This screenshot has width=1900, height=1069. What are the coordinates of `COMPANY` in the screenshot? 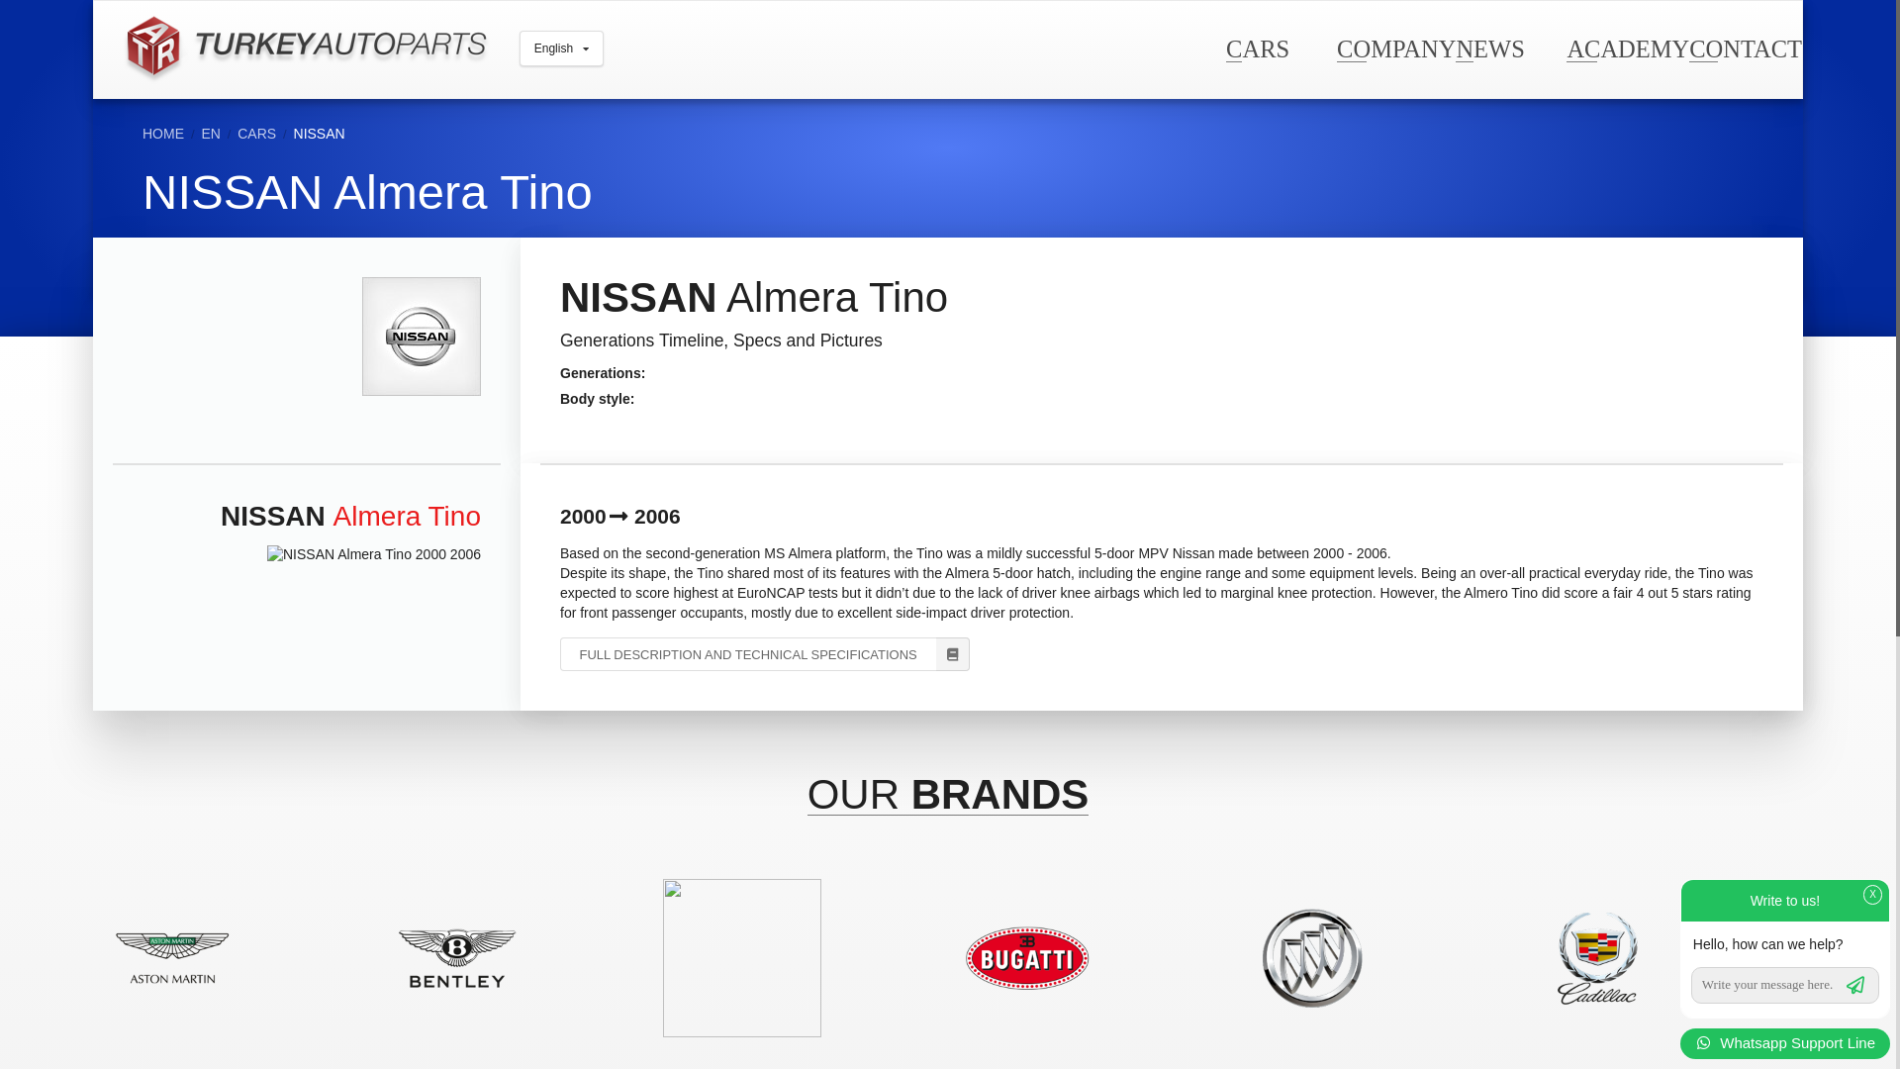 It's located at (1395, 48).